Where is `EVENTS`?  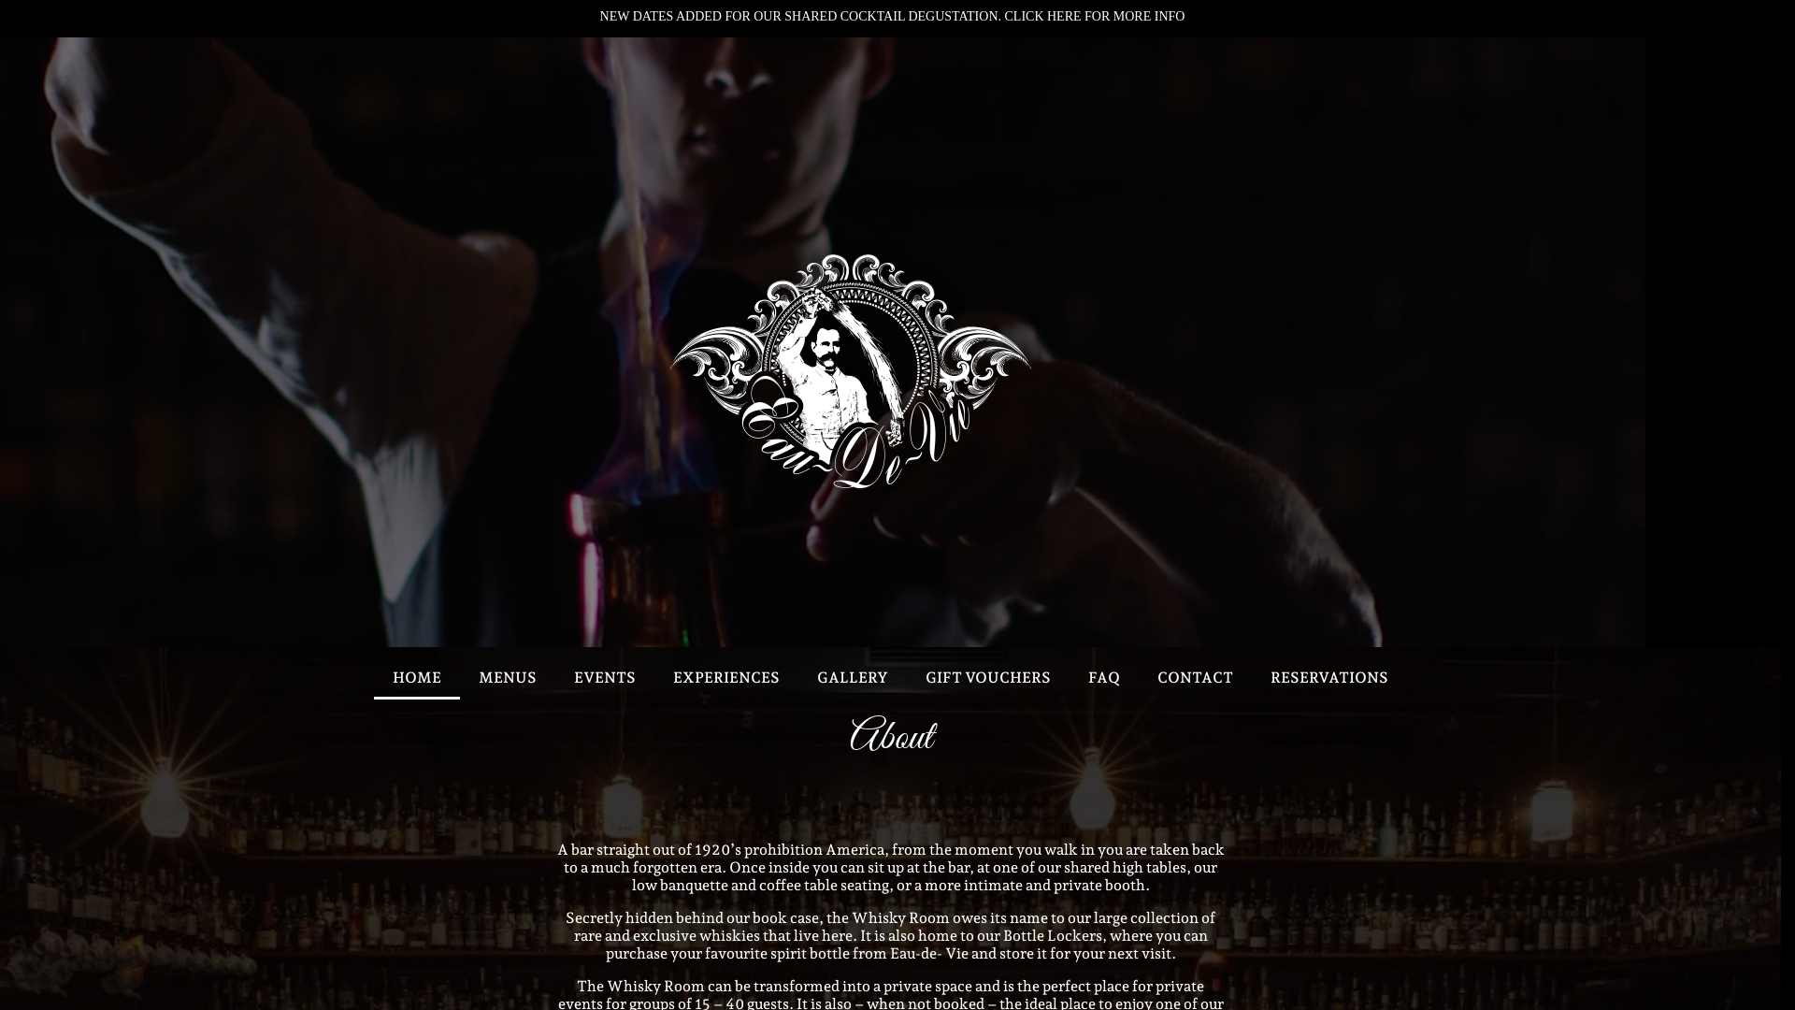
EVENTS is located at coordinates (605, 677).